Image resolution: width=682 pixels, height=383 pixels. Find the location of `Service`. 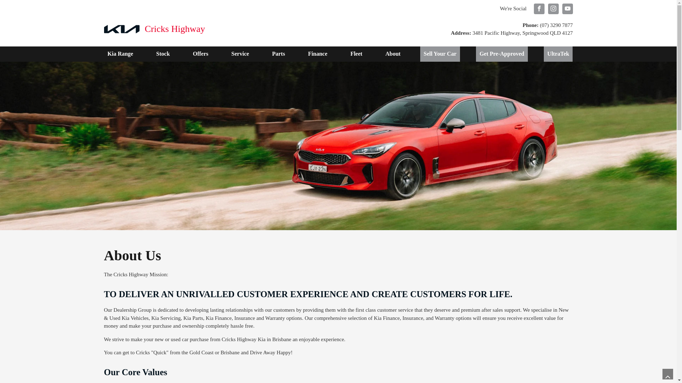

Service is located at coordinates (240, 54).